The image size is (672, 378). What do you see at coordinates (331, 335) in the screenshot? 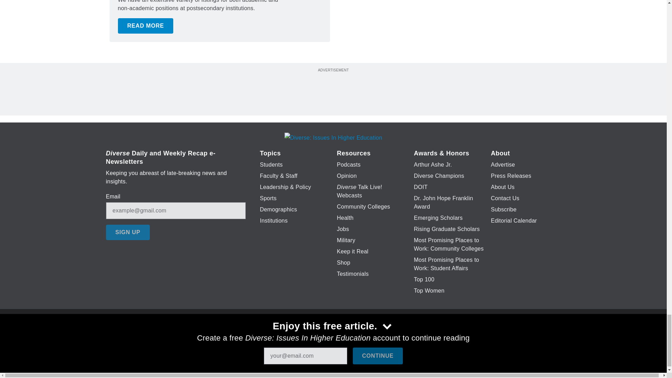
I see `LinkedIn icon` at bounding box center [331, 335].